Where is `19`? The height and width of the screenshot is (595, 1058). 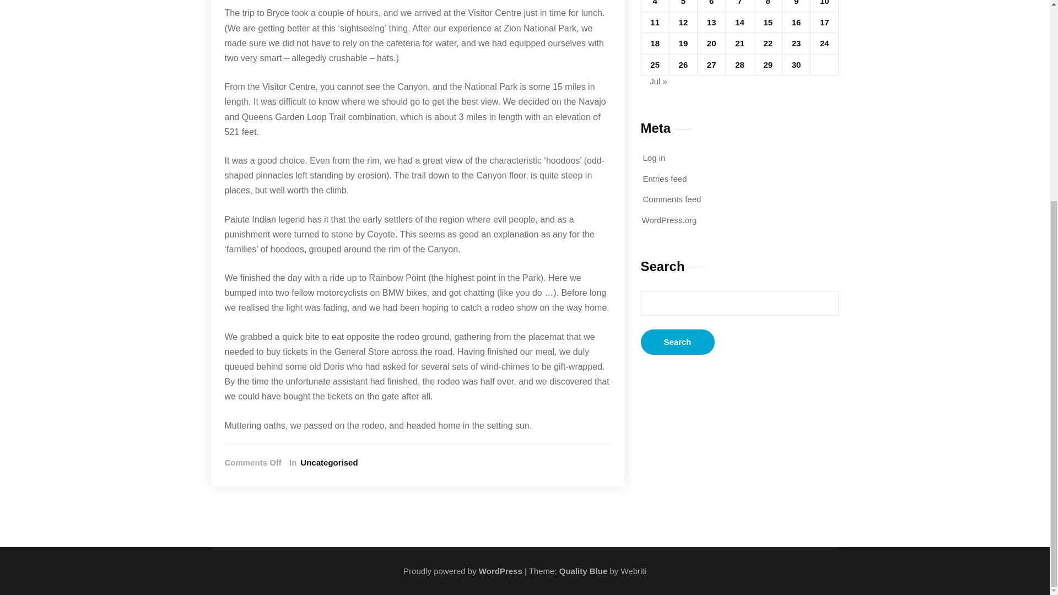 19 is located at coordinates (683, 43).